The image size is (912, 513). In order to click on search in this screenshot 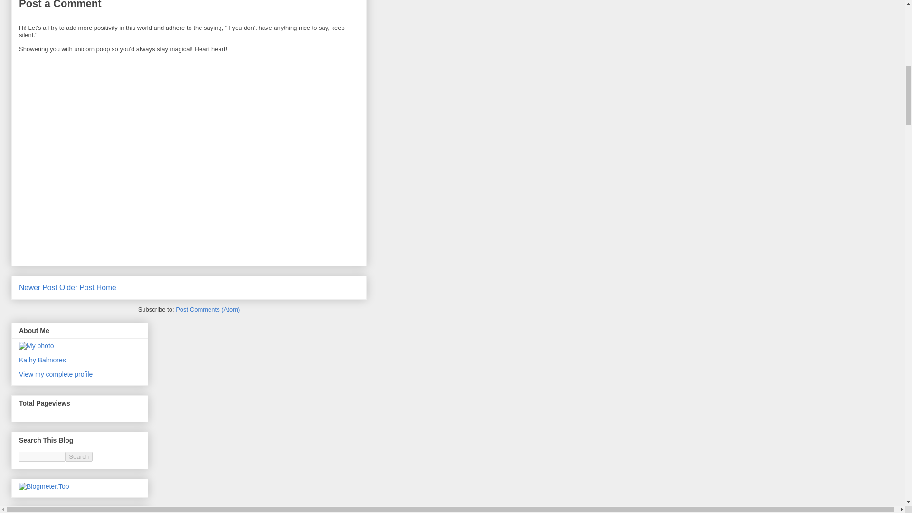, I will do `click(42, 457)`.